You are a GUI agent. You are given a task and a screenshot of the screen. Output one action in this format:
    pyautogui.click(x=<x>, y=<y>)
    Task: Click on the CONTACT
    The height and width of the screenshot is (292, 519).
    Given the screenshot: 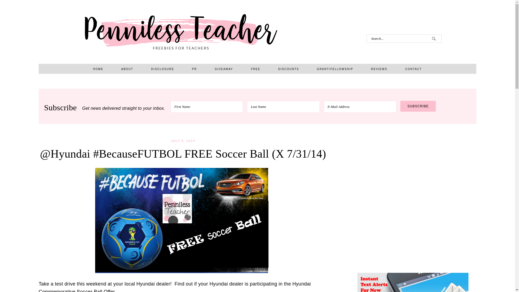 What is the action you would take?
    pyautogui.click(x=414, y=69)
    